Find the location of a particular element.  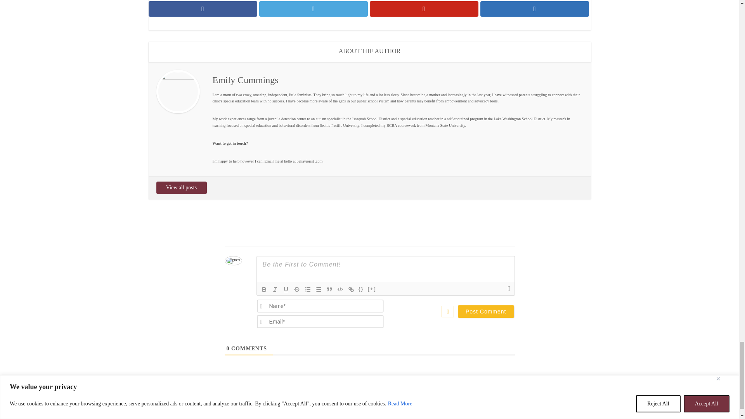

Italic is located at coordinates (274, 289).